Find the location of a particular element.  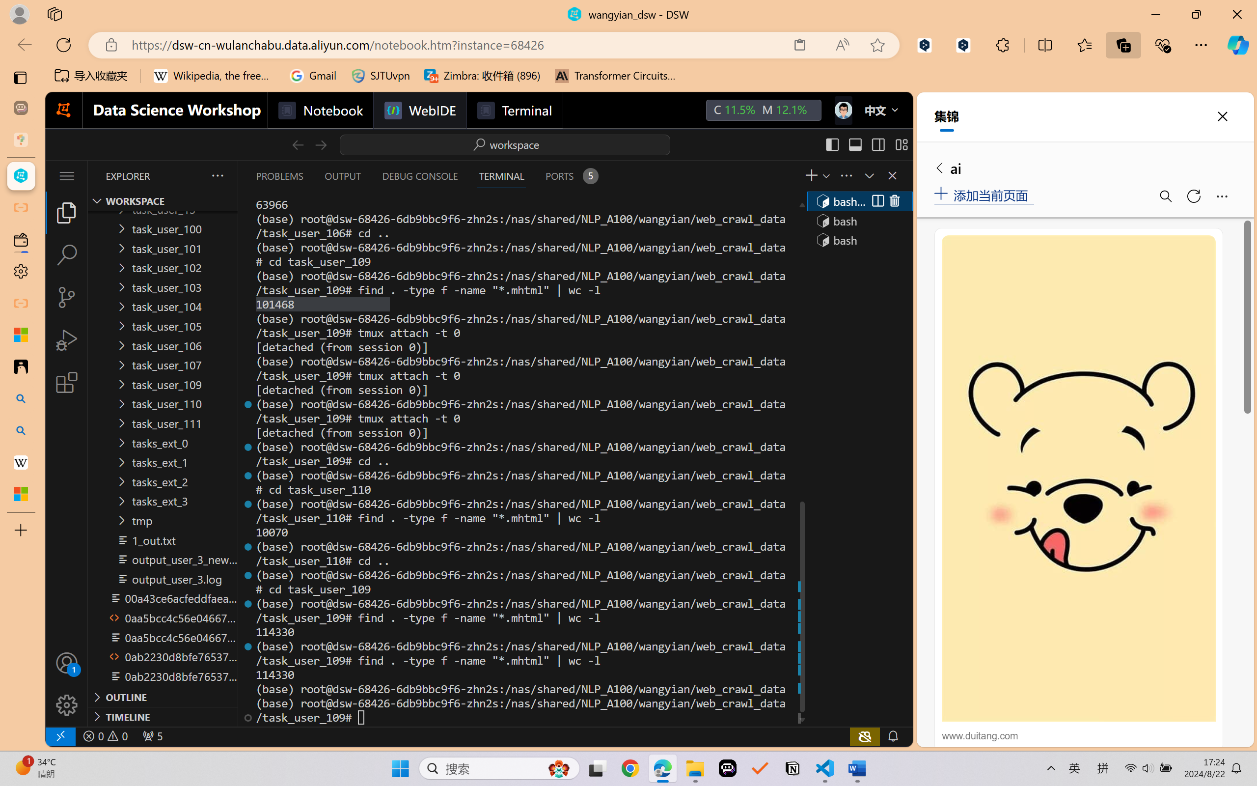

copilot-notconnected, Copilot error (click for details) is located at coordinates (865, 736).